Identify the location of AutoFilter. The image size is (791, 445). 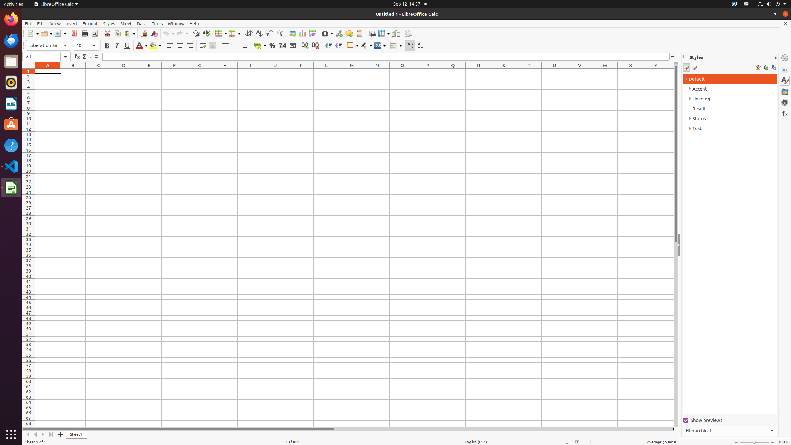
(279, 33).